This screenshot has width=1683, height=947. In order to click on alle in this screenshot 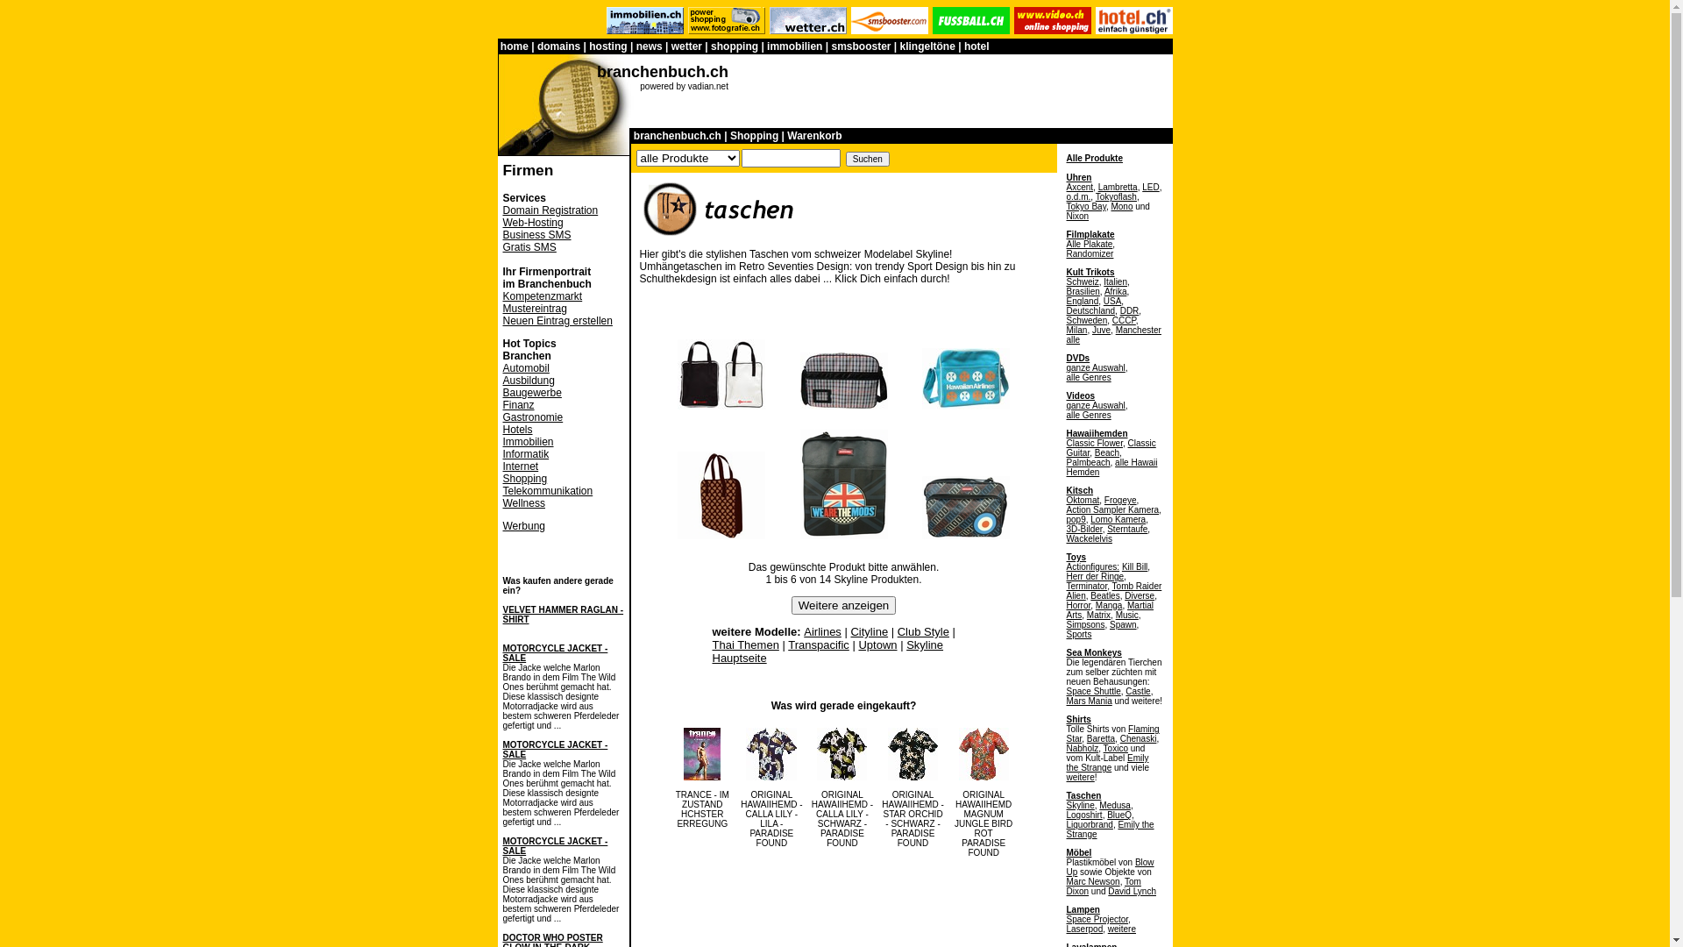, I will do `click(1073, 340)`.